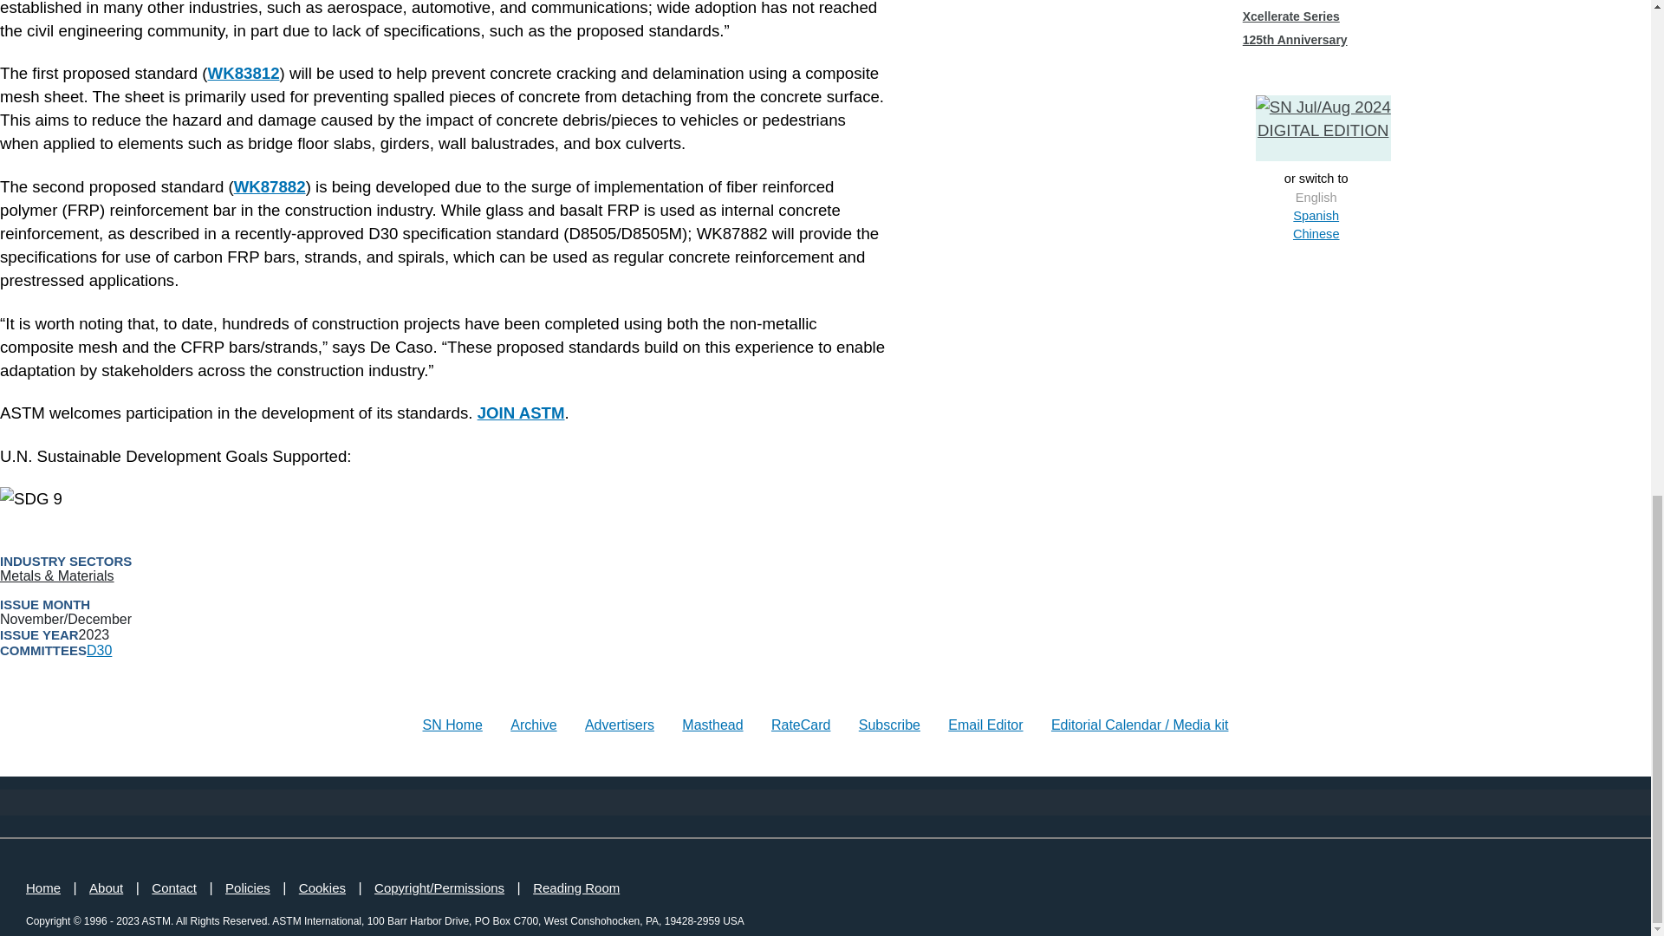  I want to click on D30, so click(99, 650).